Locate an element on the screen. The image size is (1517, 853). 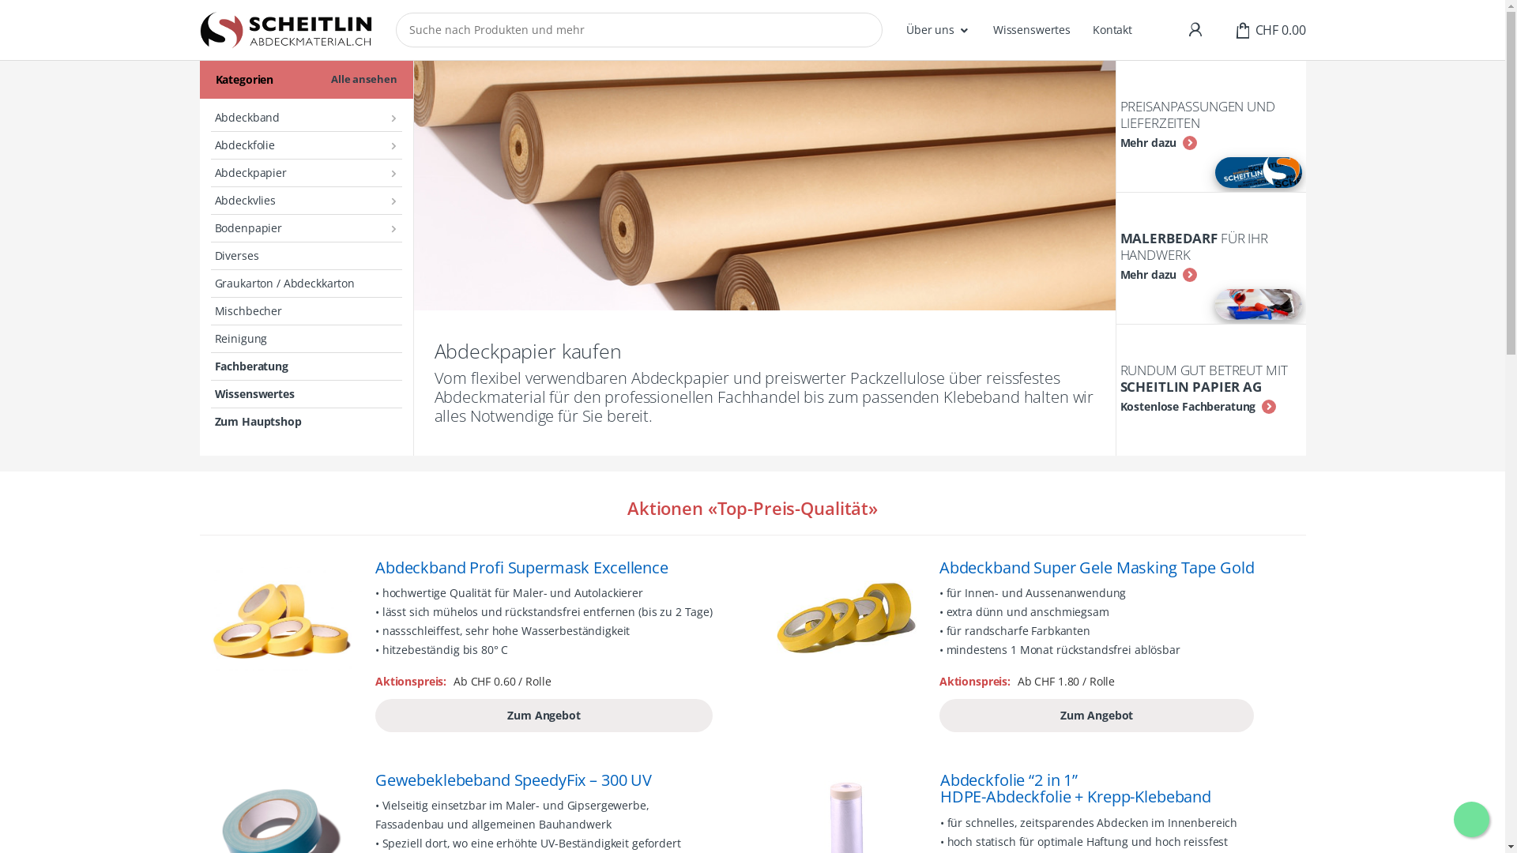
Abdeckvlies is located at coordinates (306, 201).